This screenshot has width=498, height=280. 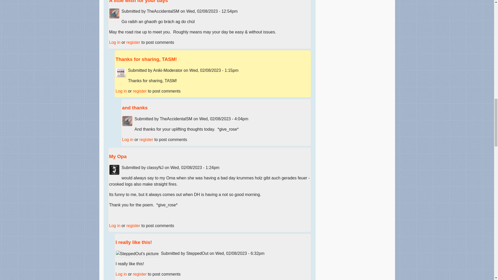 What do you see at coordinates (121, 91) in the screenshot?
I see `Log in` at bounding box center [121, 91].